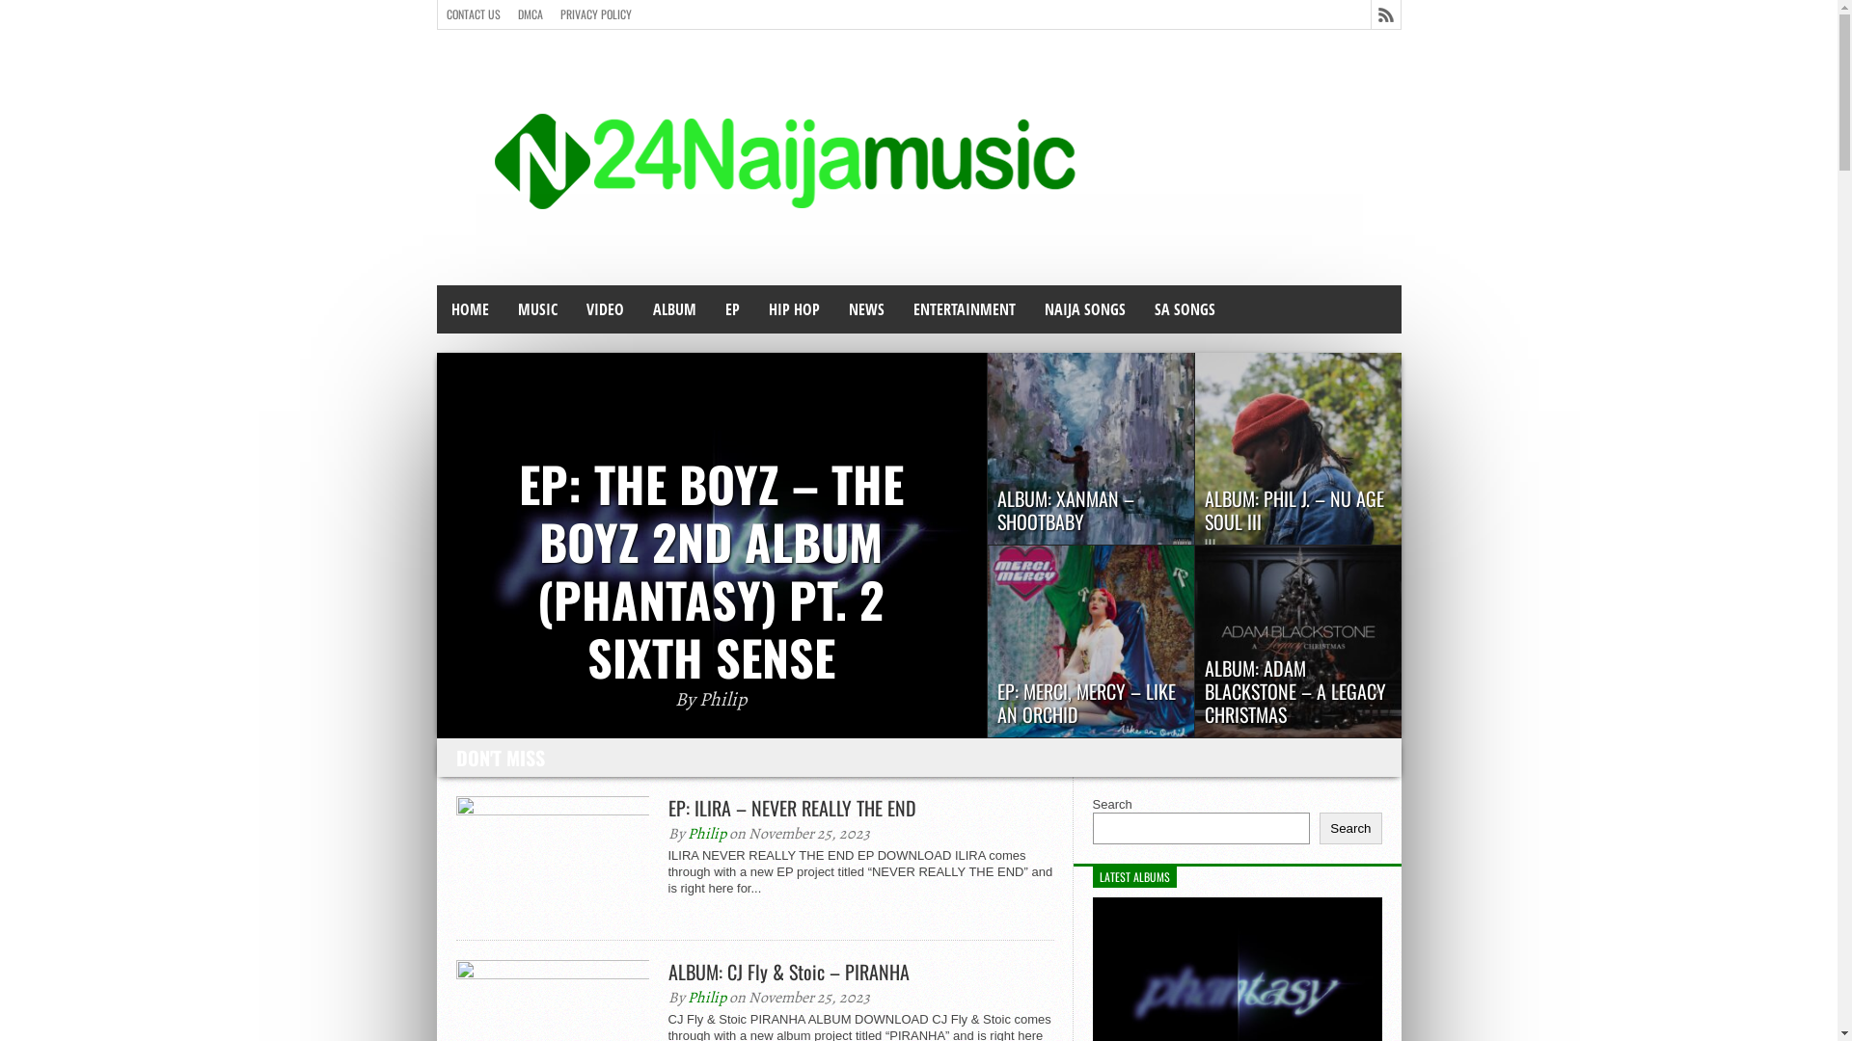 This screenshot has height=1041, width=1852. What do you see at coordinates (1350, 829) in the screenshot?
I see `Search` at bounding box center [1350, 829].